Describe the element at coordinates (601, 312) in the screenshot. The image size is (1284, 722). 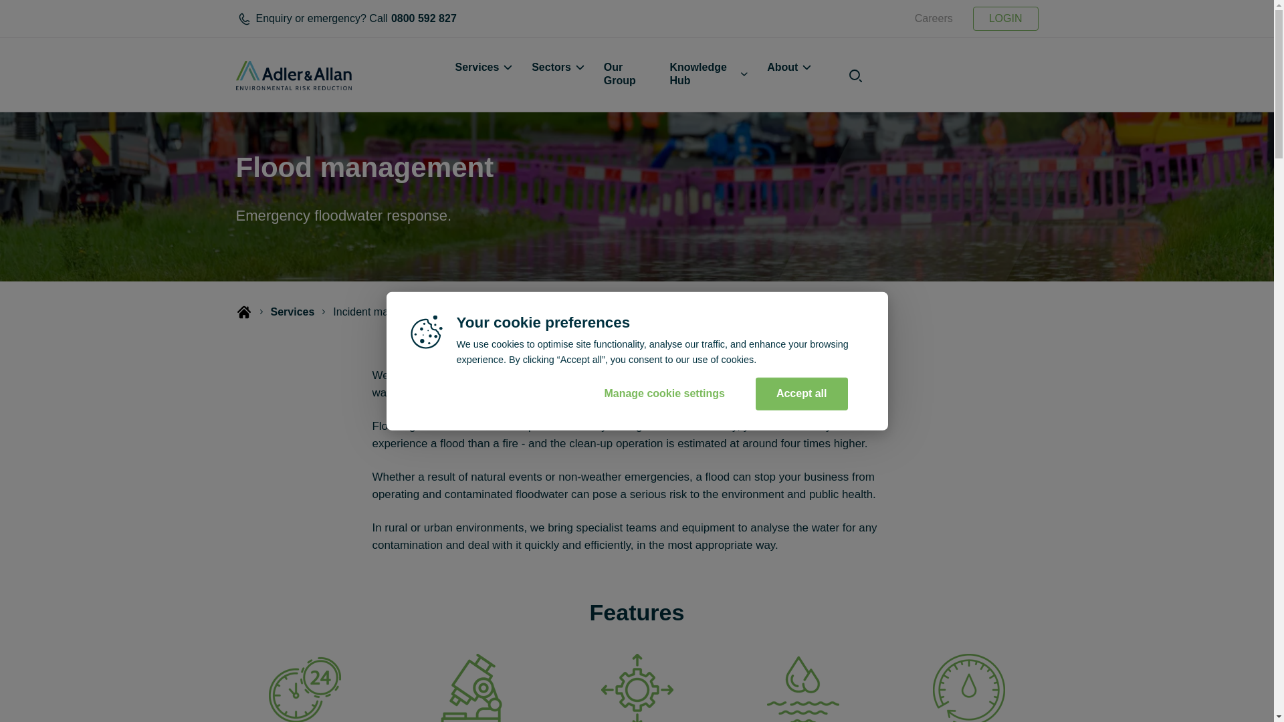
I see `Incident management` at that location.